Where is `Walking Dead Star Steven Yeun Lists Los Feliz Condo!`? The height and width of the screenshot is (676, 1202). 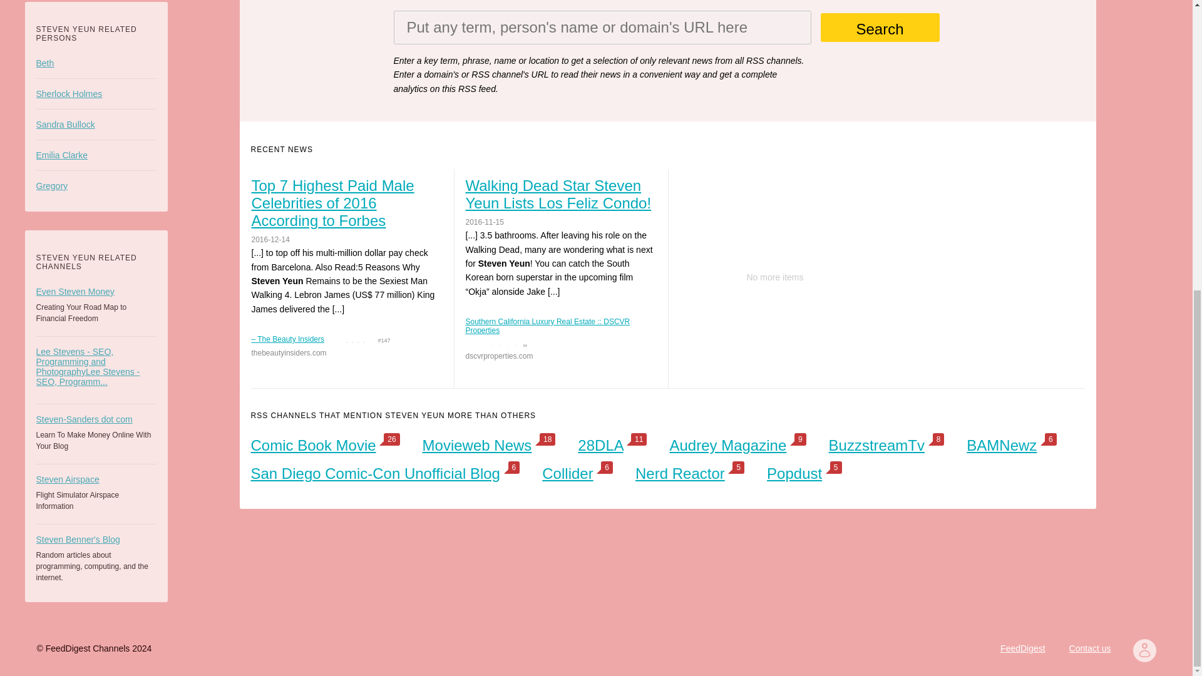
Walking Dead Star Steven Yeun Lists Los Feliz Condo! is located at coordinates (560, 194).